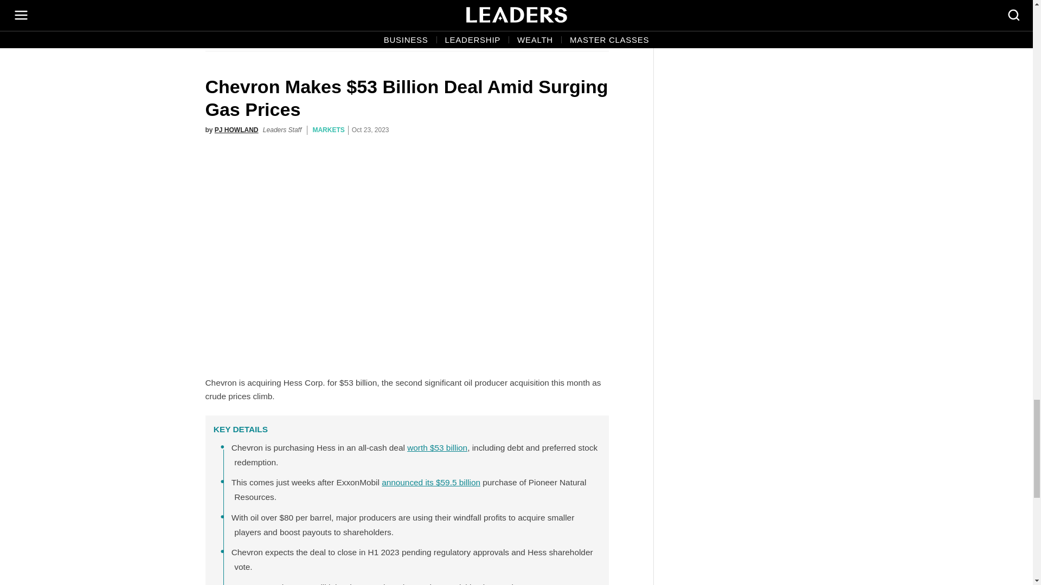  I want to click on Share on LinkedIn, so click(597, 19).